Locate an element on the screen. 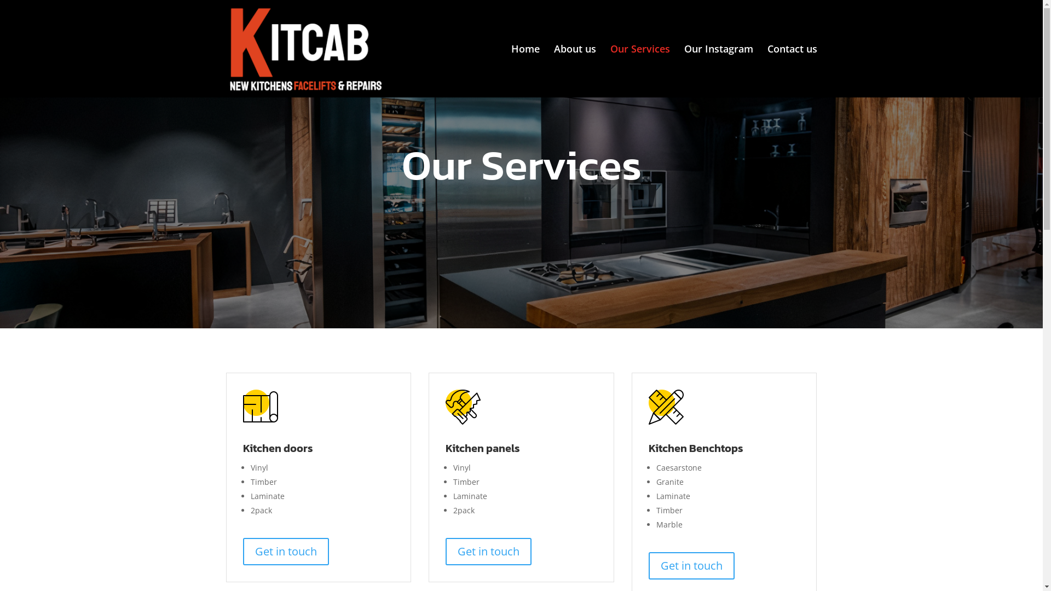 This screenshot has height=591, width=1051. Get in touch is located at coordinates (488, 552).